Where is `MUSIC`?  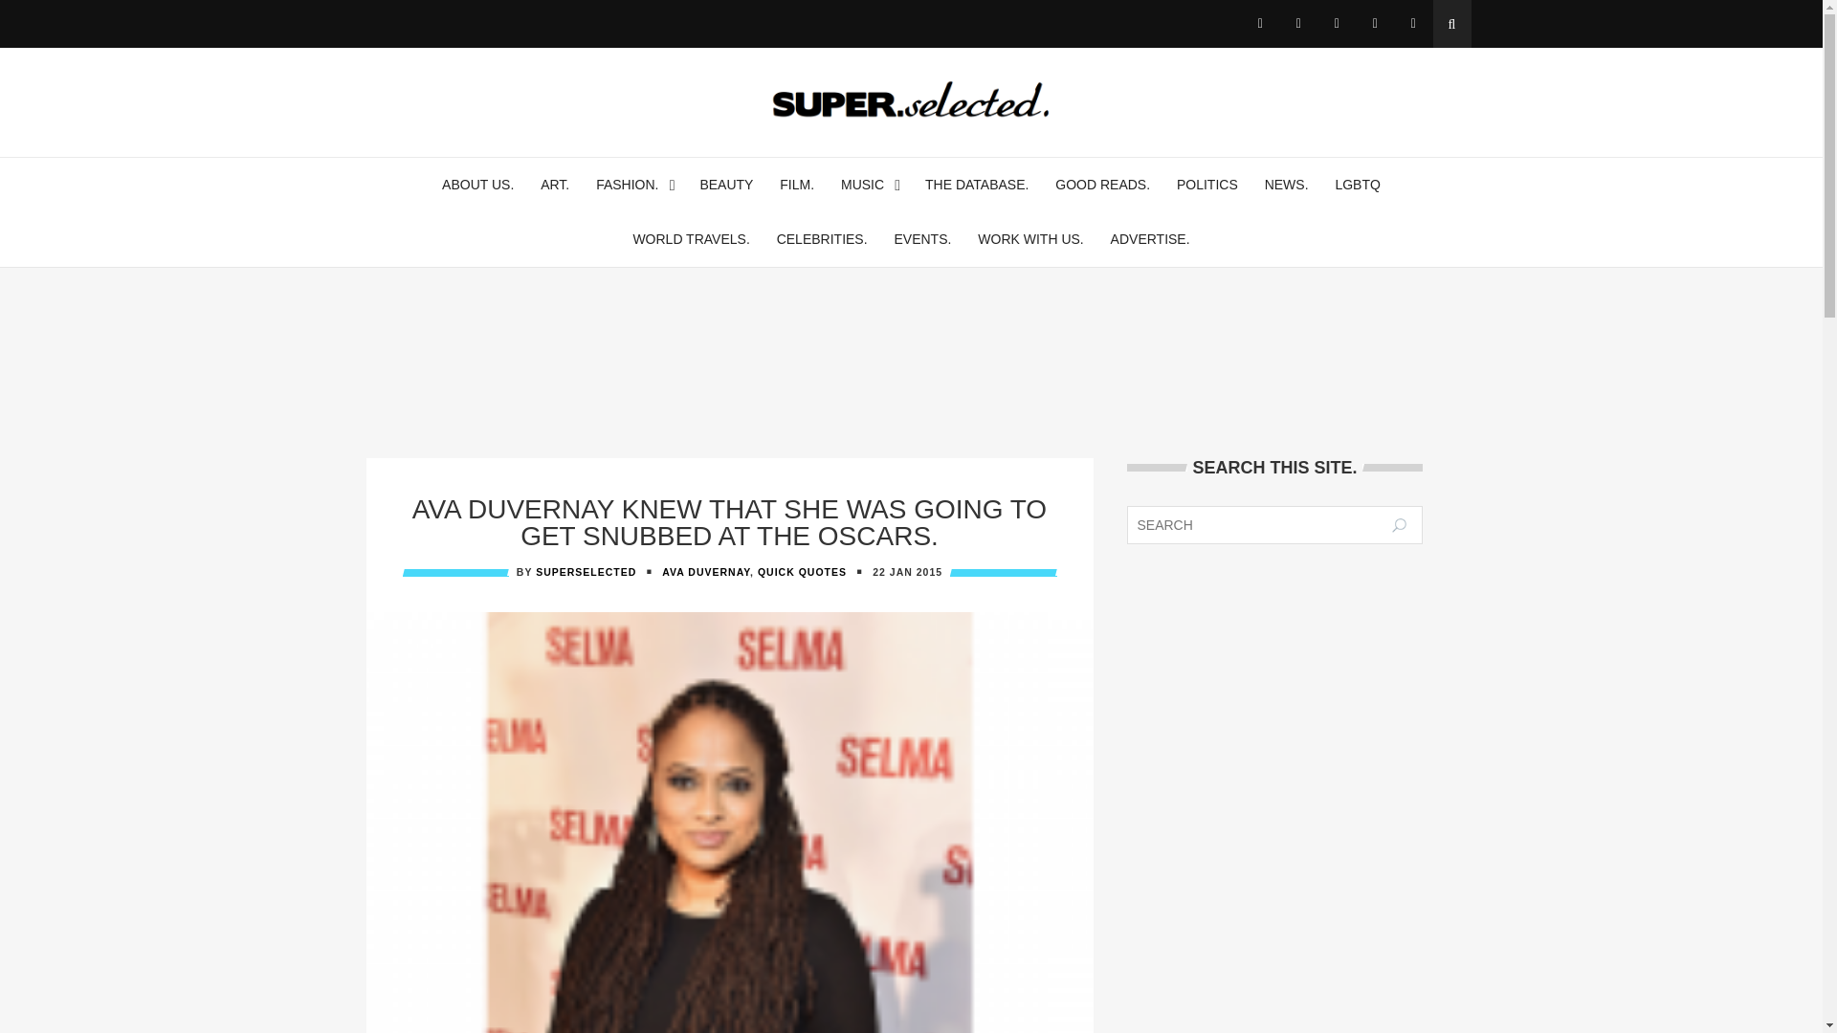
MUSIC is located at coordinates (862, 186).